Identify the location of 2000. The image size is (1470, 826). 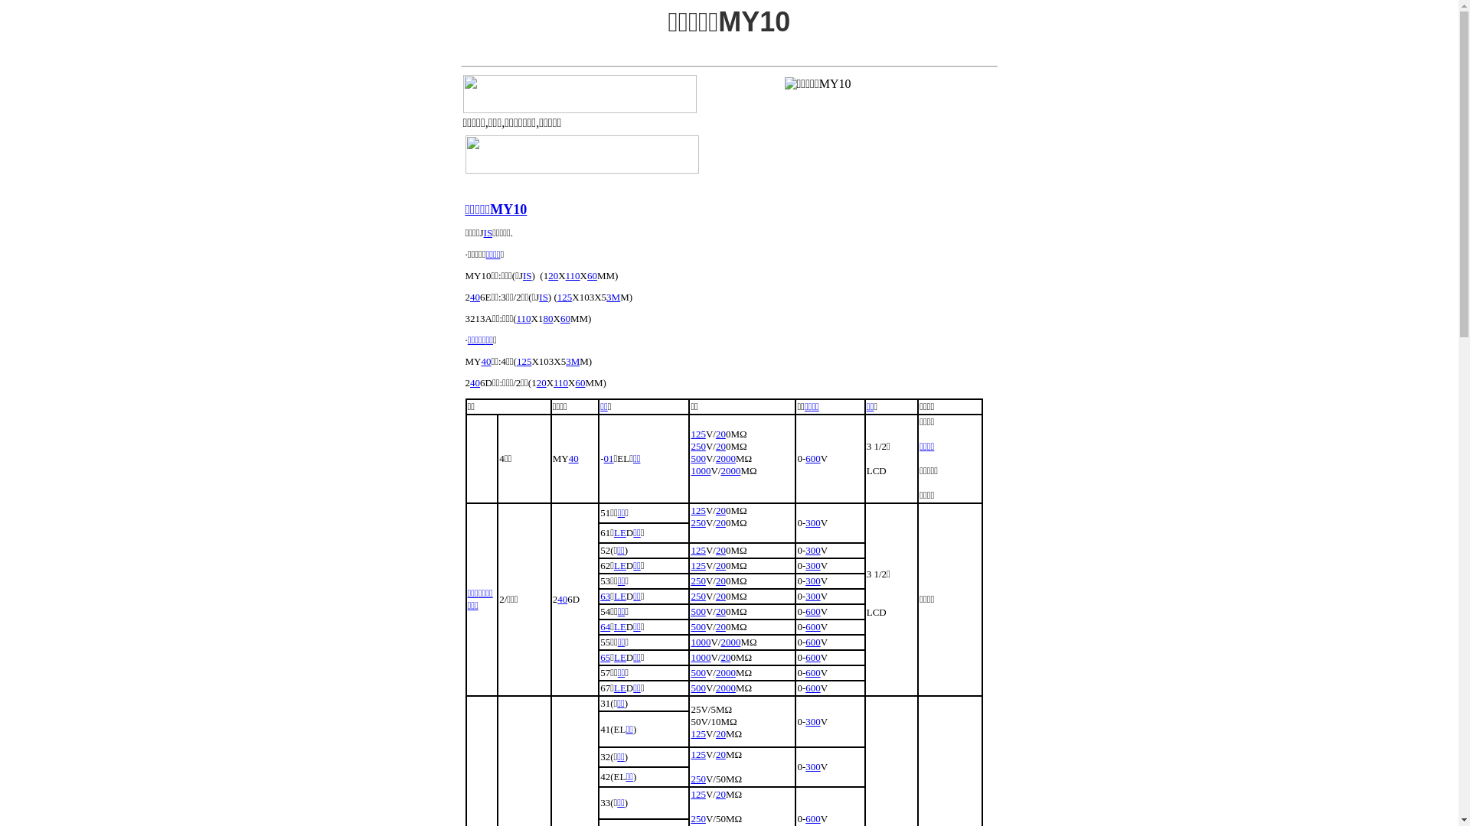
(730, 471).